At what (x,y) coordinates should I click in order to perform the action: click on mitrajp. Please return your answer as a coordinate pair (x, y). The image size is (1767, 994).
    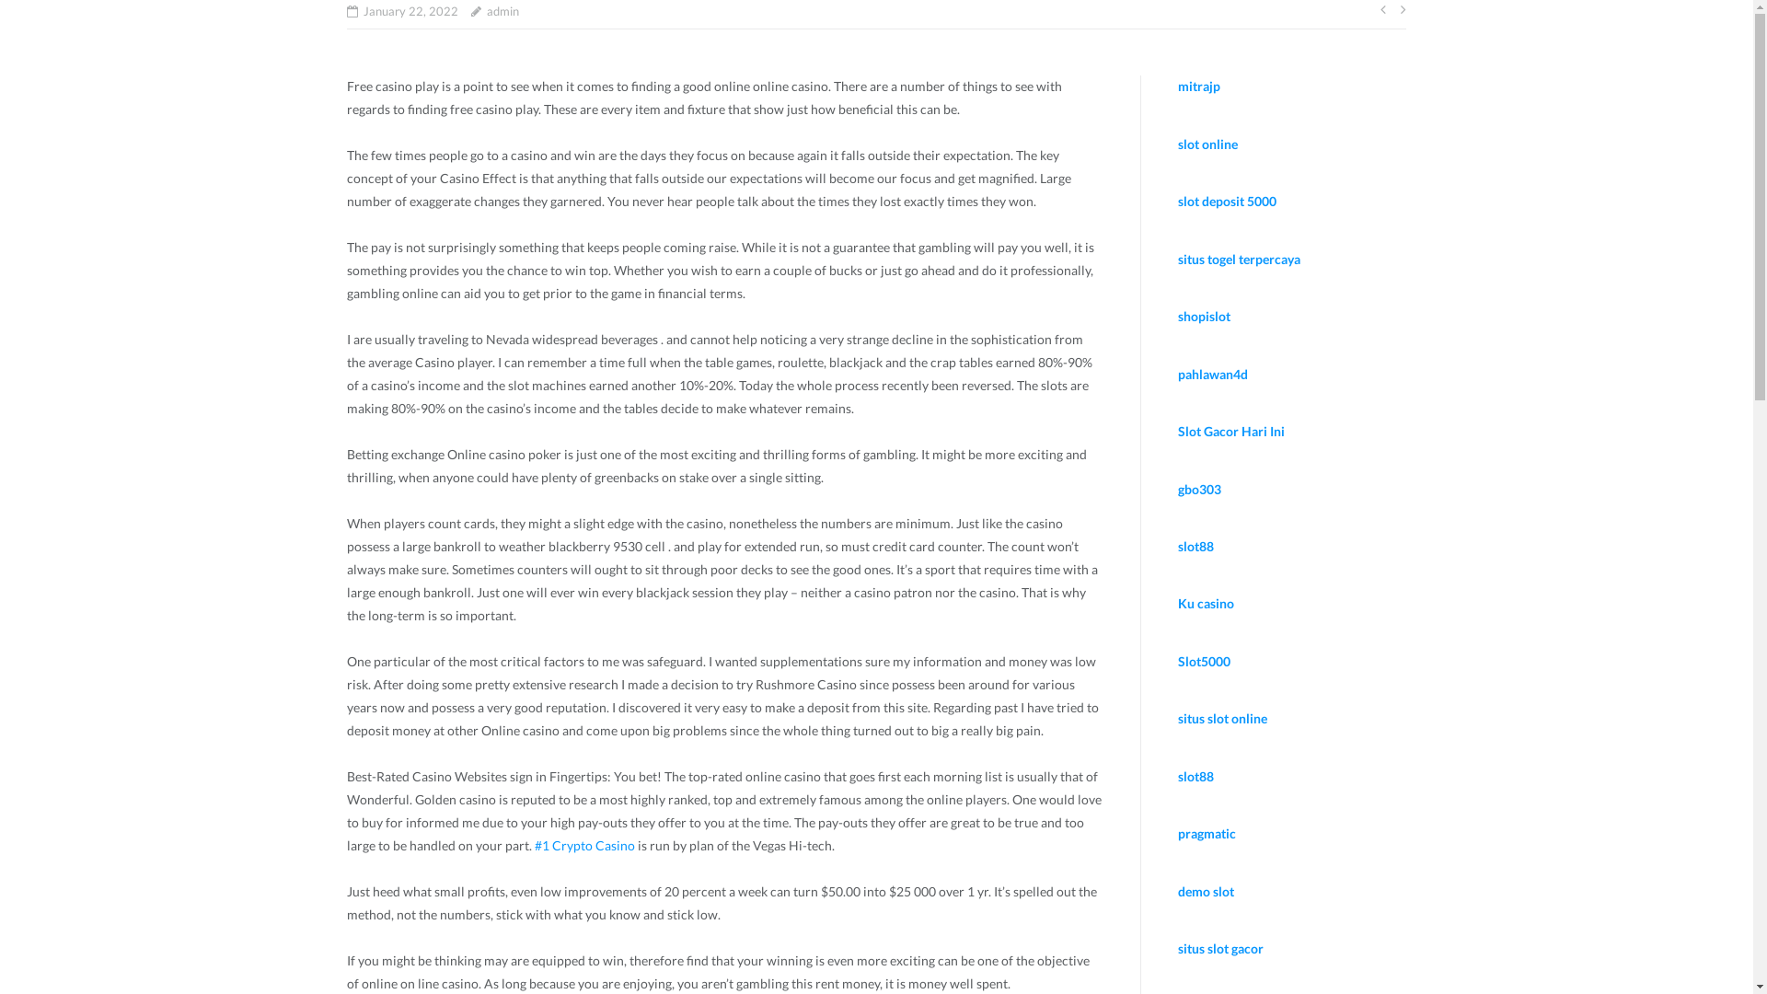
    Looking at the image, I should click on (1199, 87).